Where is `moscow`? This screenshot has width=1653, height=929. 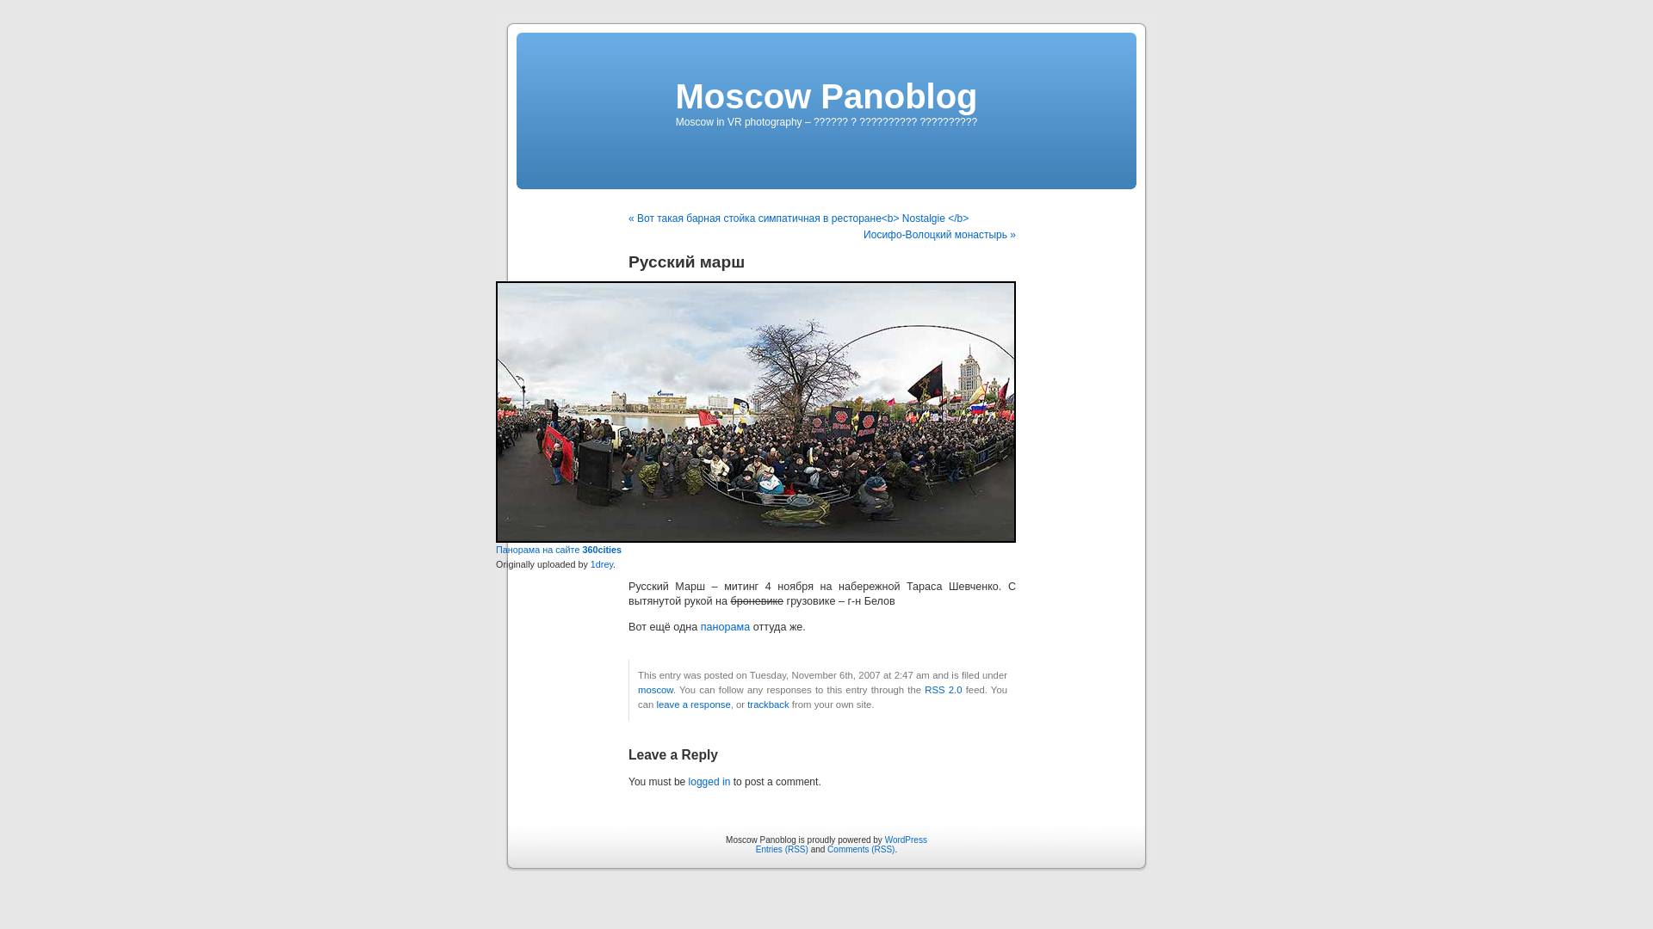 moscow is located at coordinates (656, 690).